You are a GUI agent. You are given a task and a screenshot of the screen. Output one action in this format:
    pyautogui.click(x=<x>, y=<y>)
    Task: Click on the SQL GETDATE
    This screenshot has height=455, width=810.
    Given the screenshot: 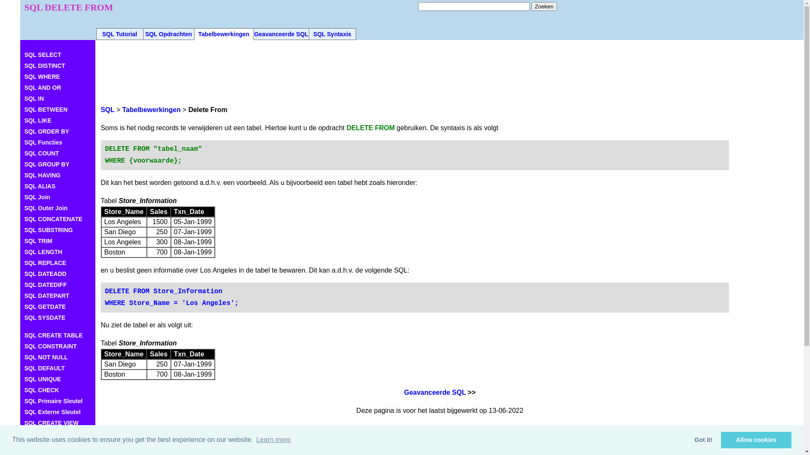 What is the action you would take?
    pyautogui.click(x=58, y=307)
    